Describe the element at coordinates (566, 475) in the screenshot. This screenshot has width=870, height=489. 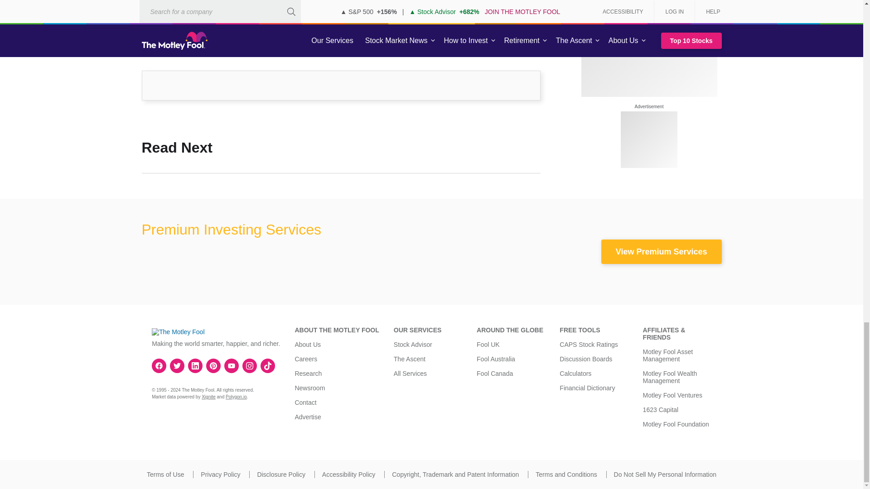
I see `Terms and Conditions` at that location.